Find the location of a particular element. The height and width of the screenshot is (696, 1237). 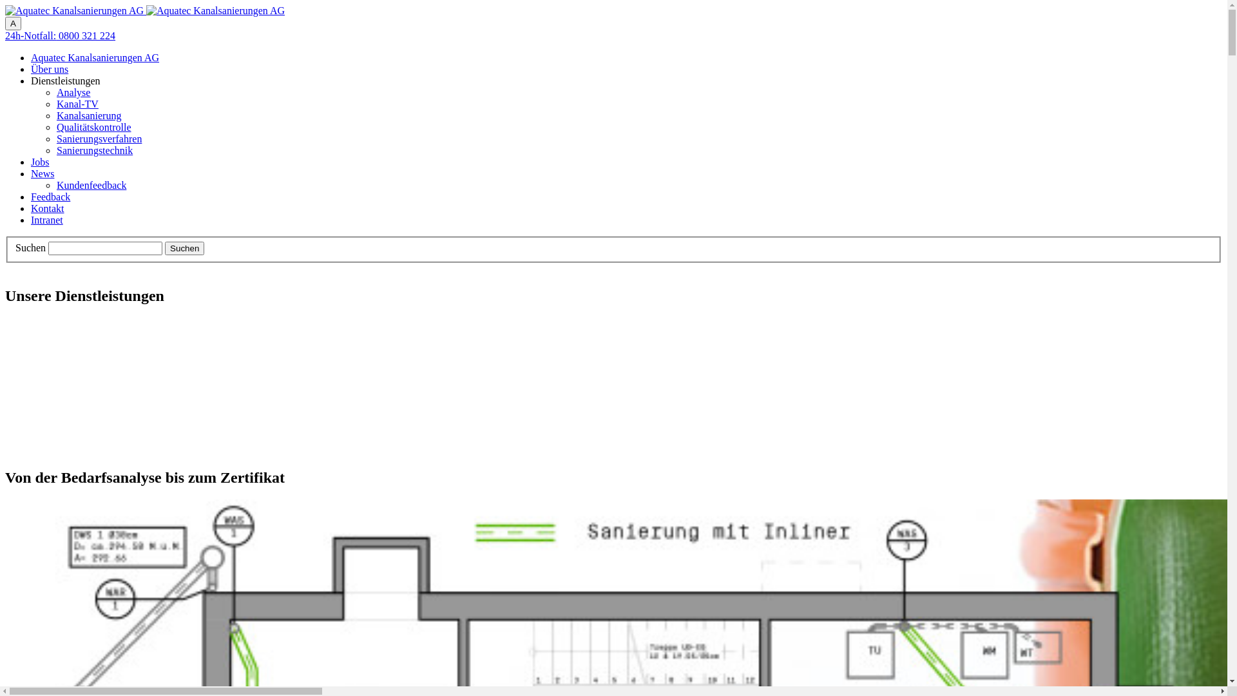

Suchen is located at coordinates (184, 249).